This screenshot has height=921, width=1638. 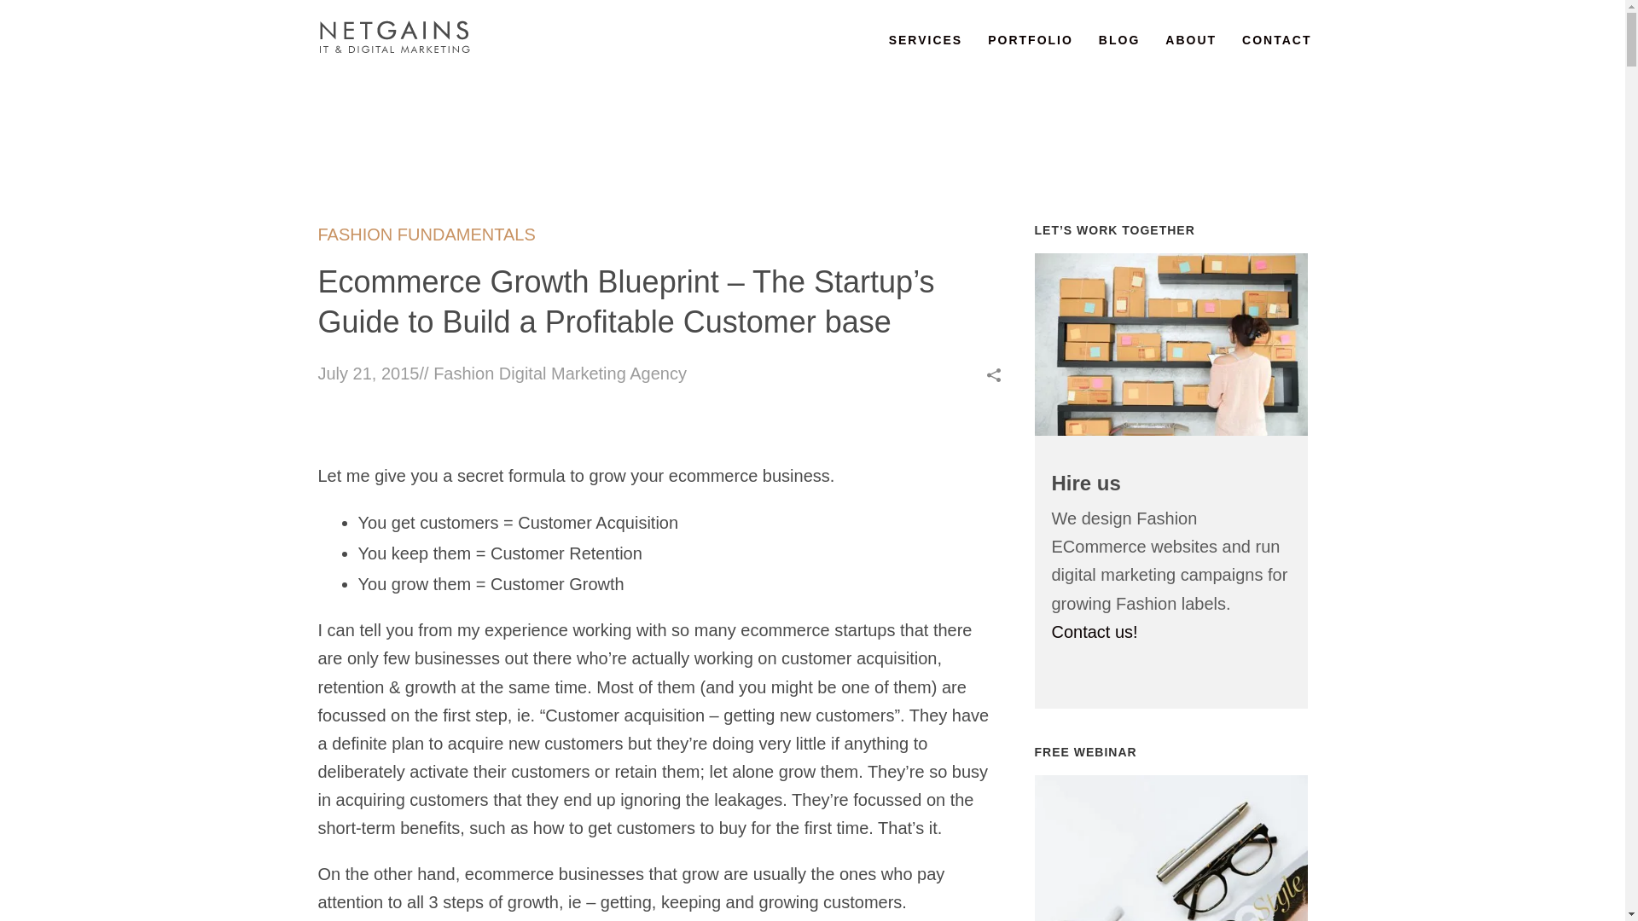 What do you see at coordinates (1276, 39) in the screenshot?
I see `CONTACT` at bounding box center [1276, 39].